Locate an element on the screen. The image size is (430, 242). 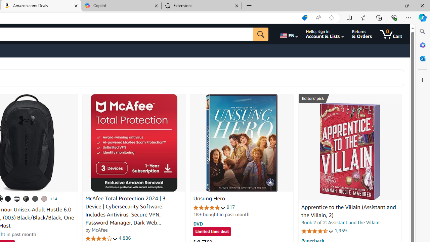
Limited time deal is located at coordinates (212, 232).